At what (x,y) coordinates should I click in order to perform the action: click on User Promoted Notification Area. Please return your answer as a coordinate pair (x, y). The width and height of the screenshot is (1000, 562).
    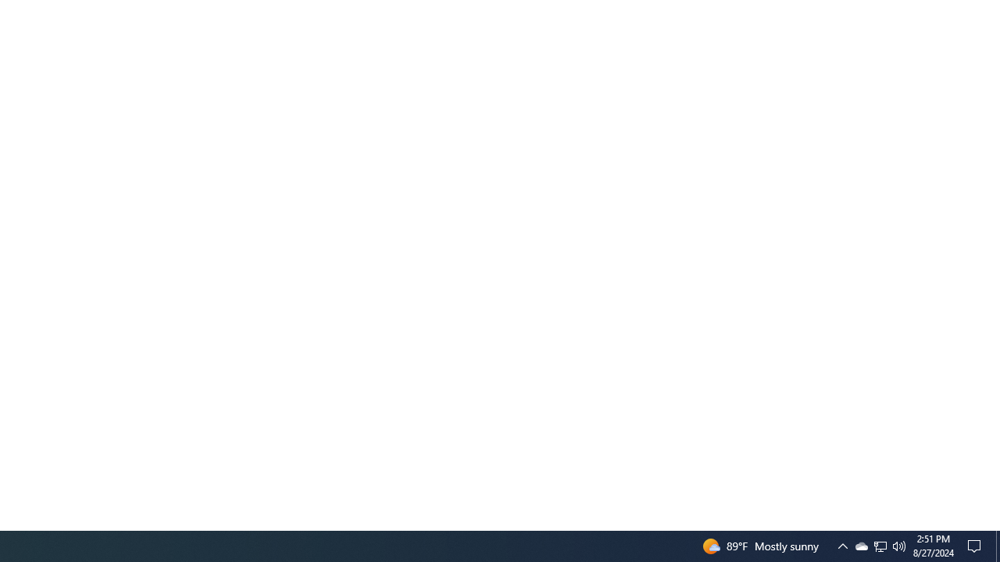
    Looking at the image, I should click on (842, 546).